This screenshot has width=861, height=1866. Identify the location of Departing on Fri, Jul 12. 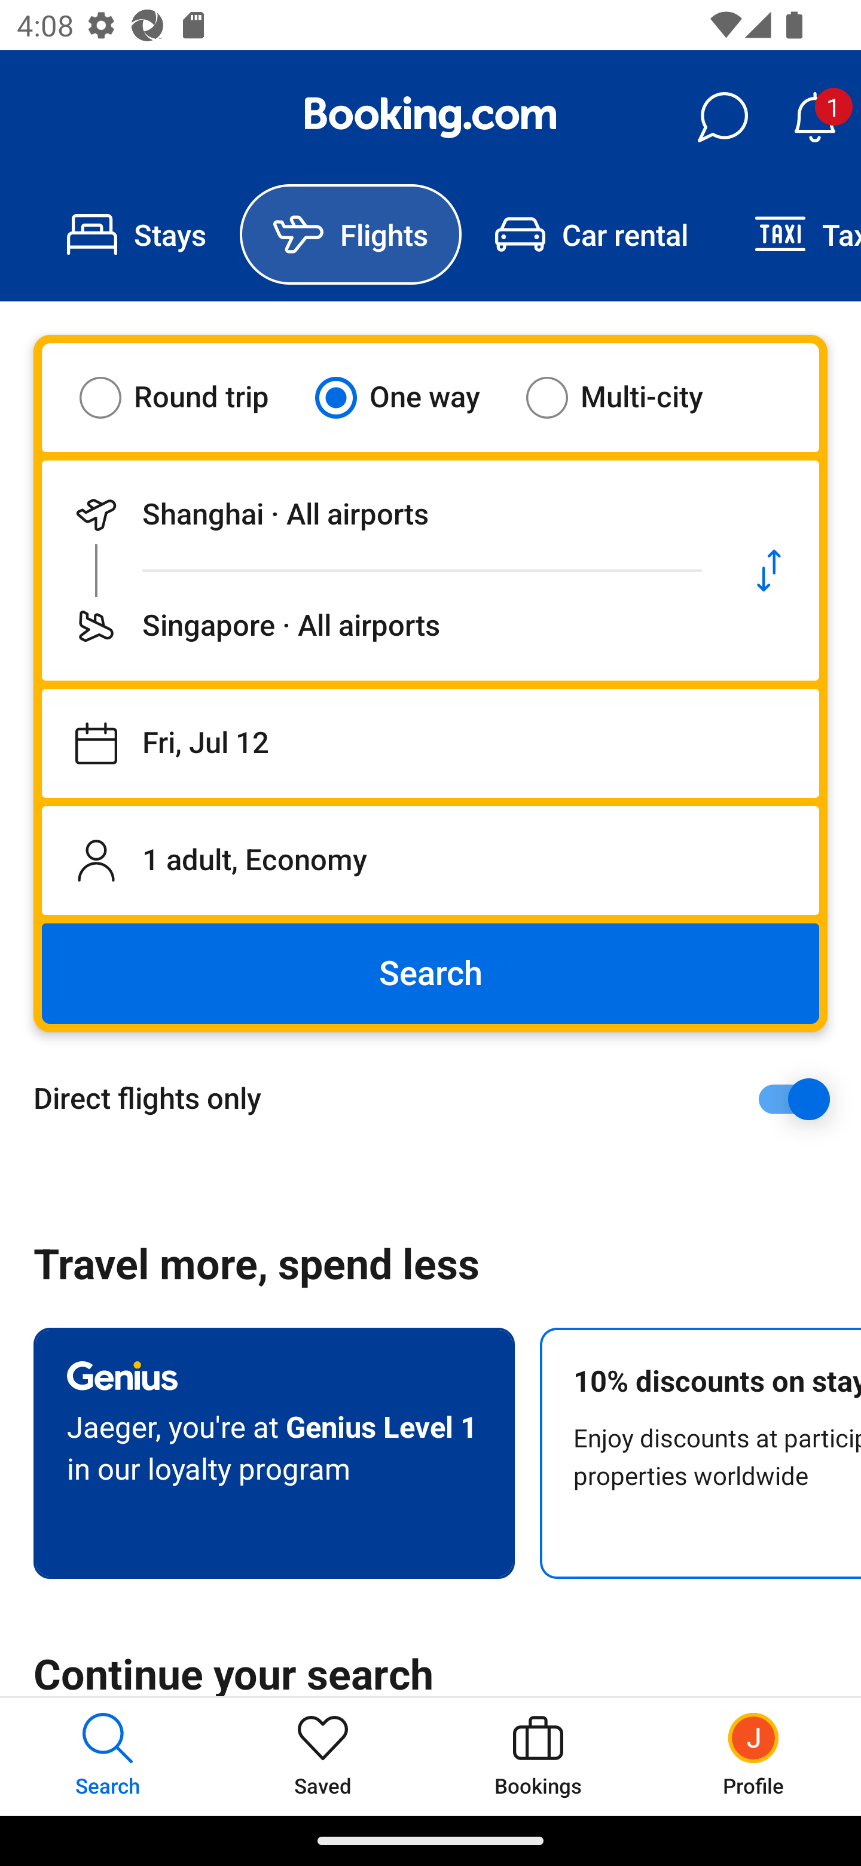
(430, 743).